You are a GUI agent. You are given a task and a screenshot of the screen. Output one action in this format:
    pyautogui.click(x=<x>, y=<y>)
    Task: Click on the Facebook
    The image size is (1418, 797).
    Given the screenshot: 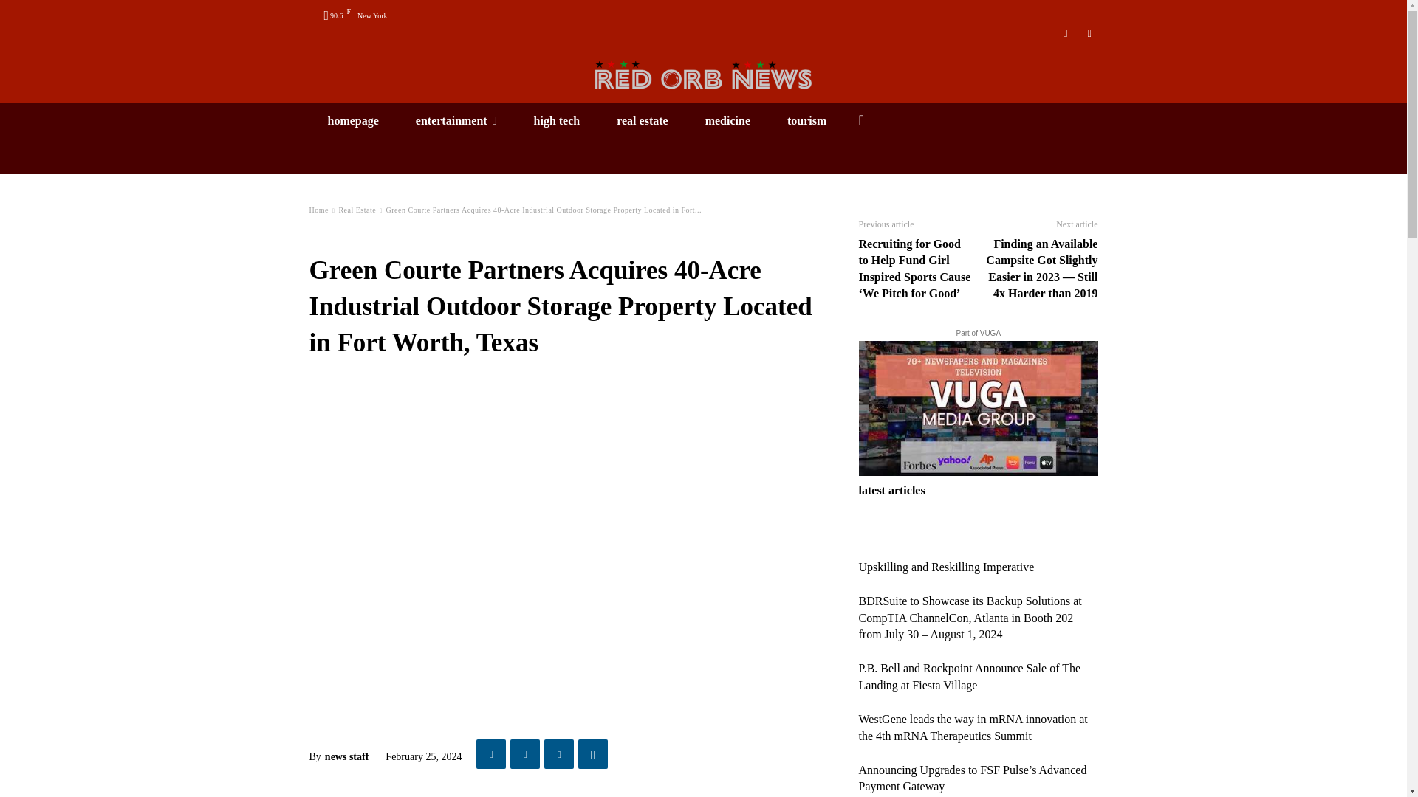 What is the action you would take?
    pyautogui.click(x=1089, y=33)
    